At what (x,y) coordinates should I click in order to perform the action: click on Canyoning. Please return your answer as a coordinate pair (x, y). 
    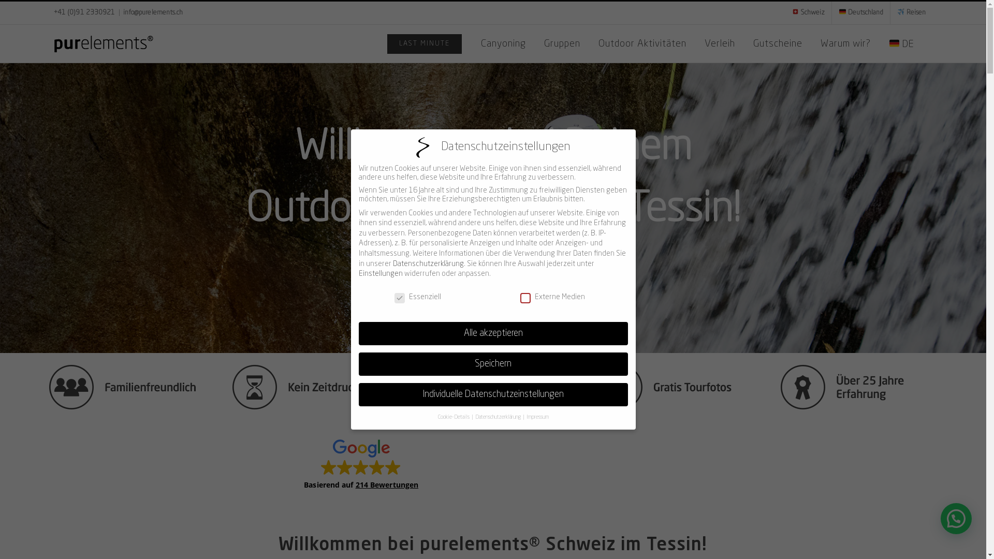
    Looking at the image, I should click on (503, 43).